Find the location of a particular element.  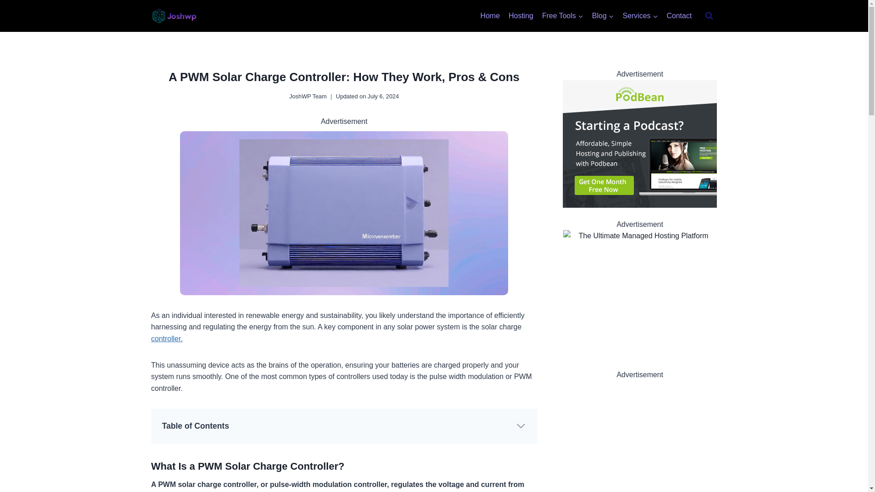

Free Tools is located at coordinates (563, 16).